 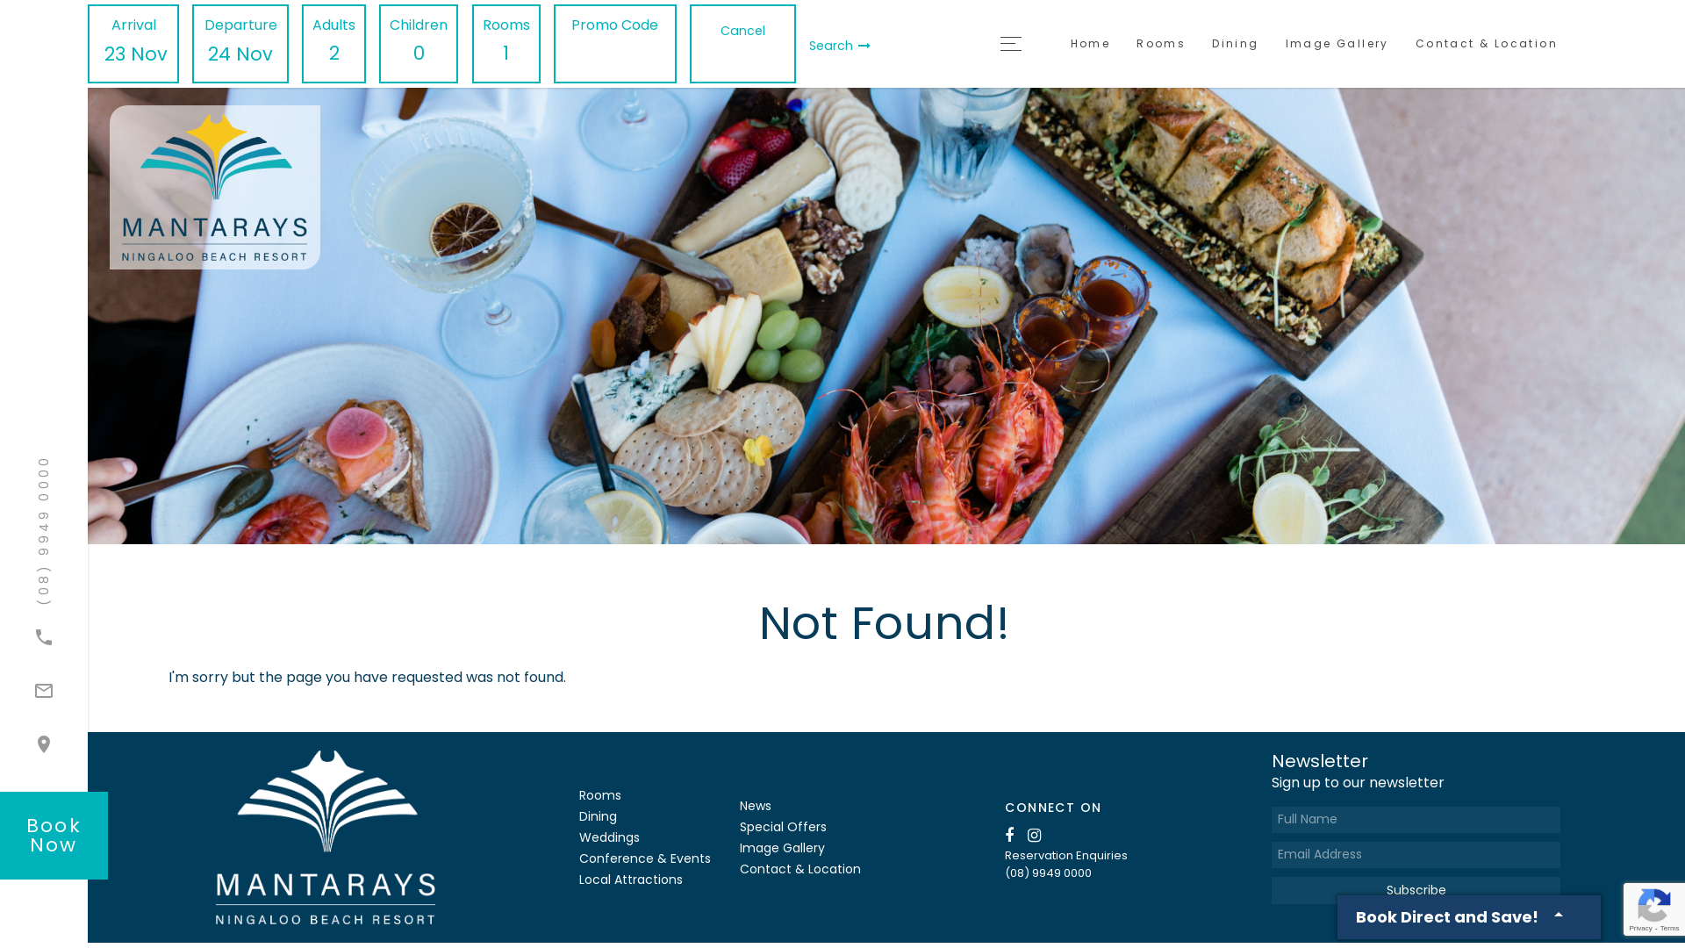 I want to click on Image Gallery, so click(x=783, y=848).